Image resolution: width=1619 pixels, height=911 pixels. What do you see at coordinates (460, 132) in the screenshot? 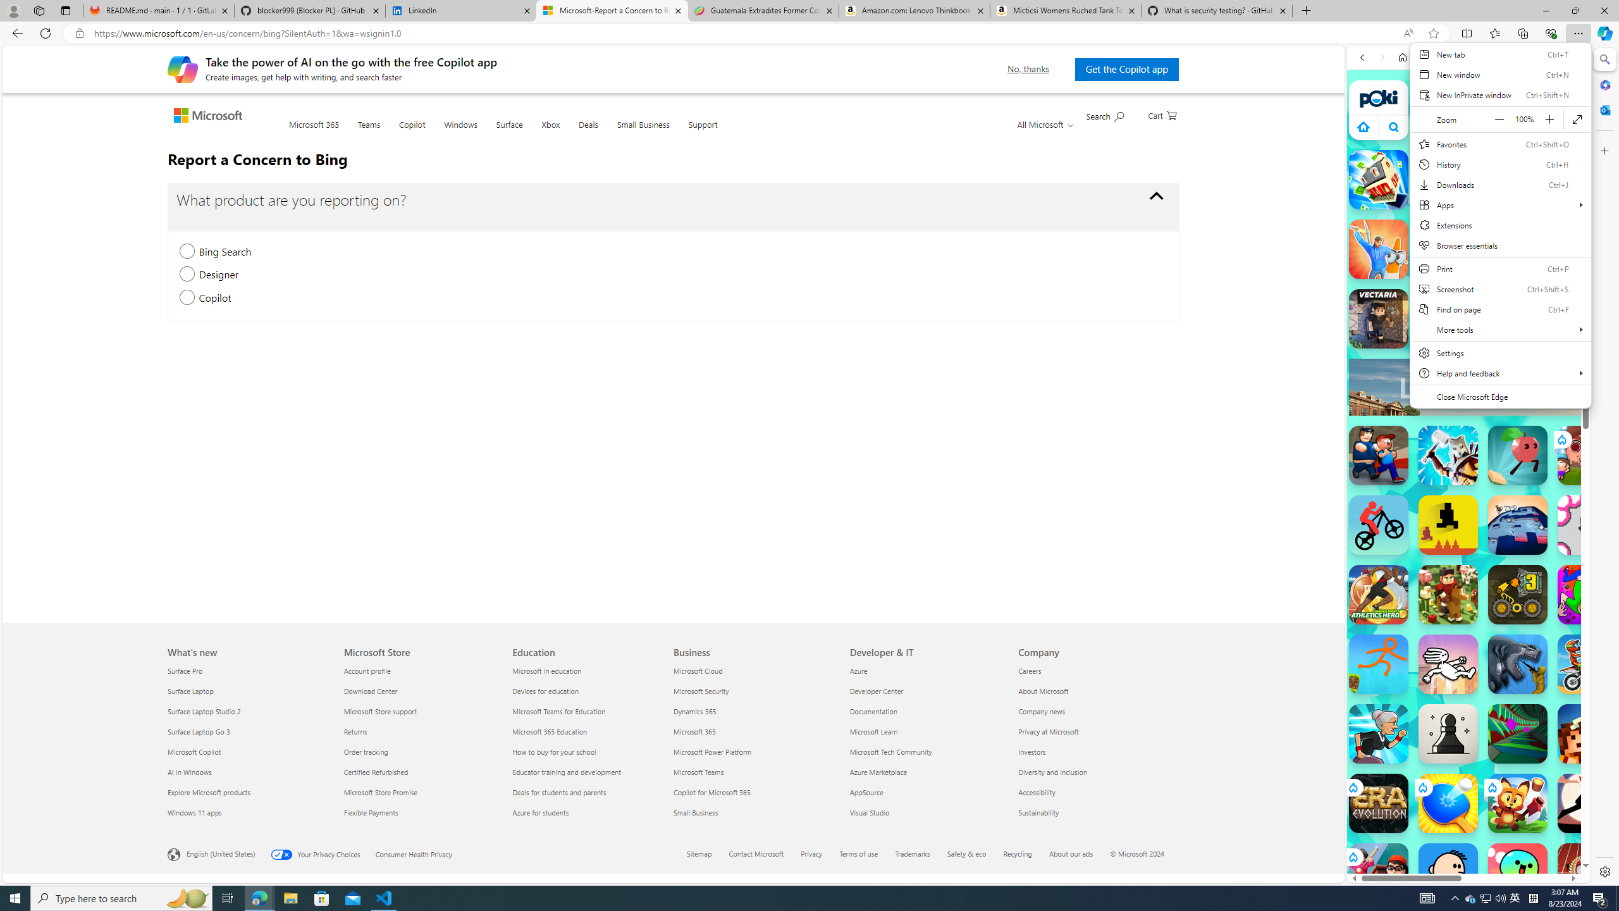
I see `Windows` at bounding box center [460, 132].